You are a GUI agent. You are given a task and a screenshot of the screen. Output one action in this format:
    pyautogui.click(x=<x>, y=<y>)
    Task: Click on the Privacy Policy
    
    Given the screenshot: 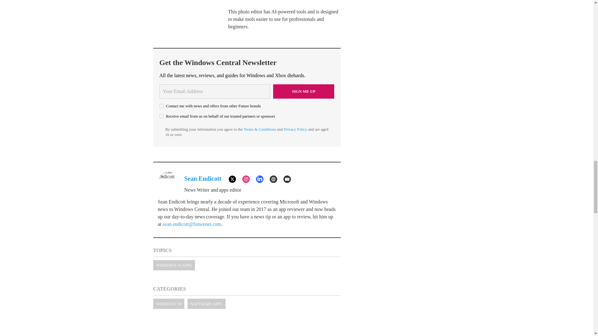 What is the action you would take?
    pyautogui.click(x=295, y=129)
    